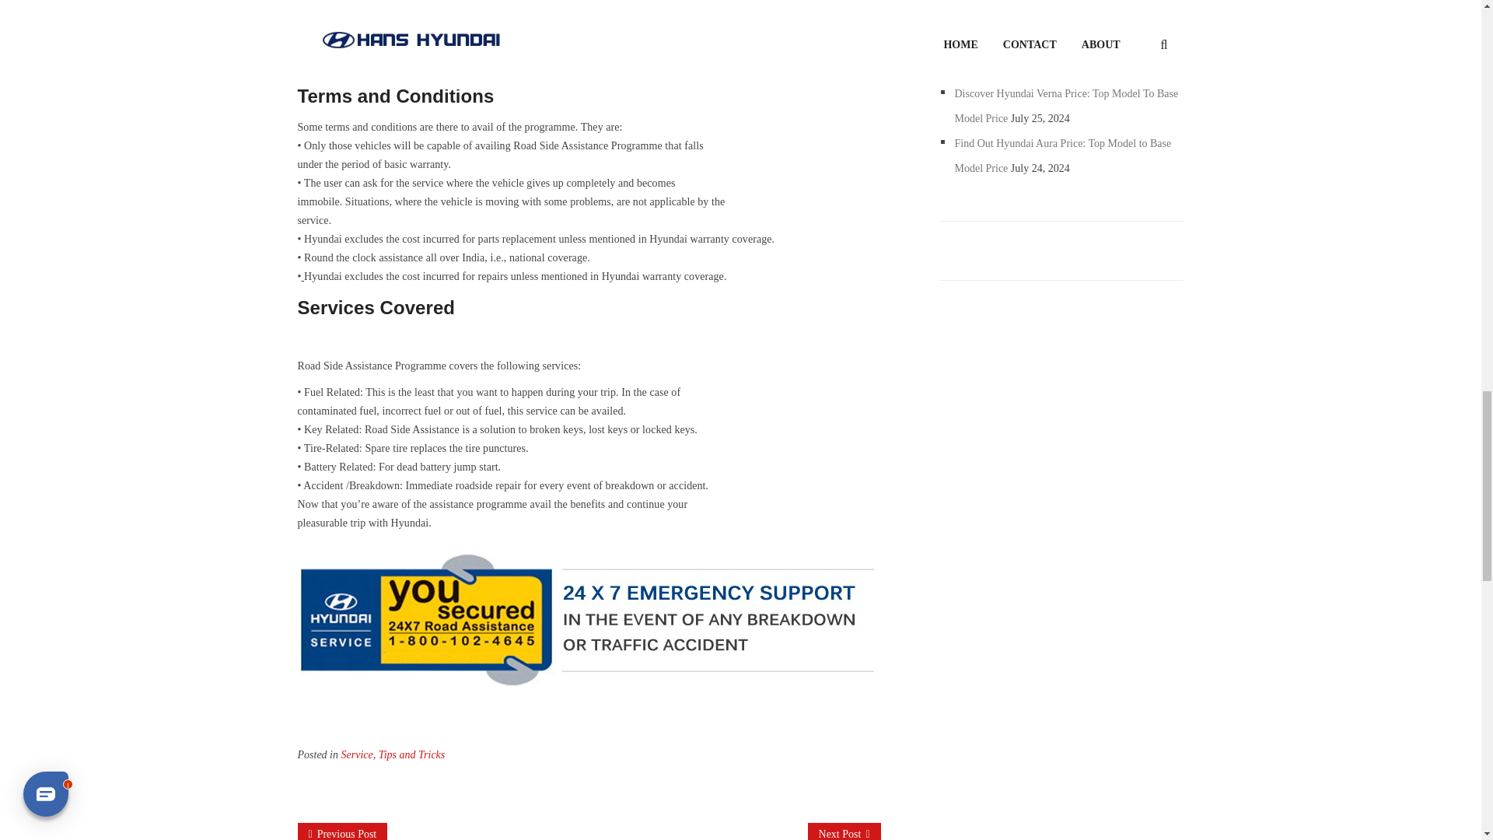 This screenshot has width=1493, height=840. I want to click on Previous Post, so click(342, 831).